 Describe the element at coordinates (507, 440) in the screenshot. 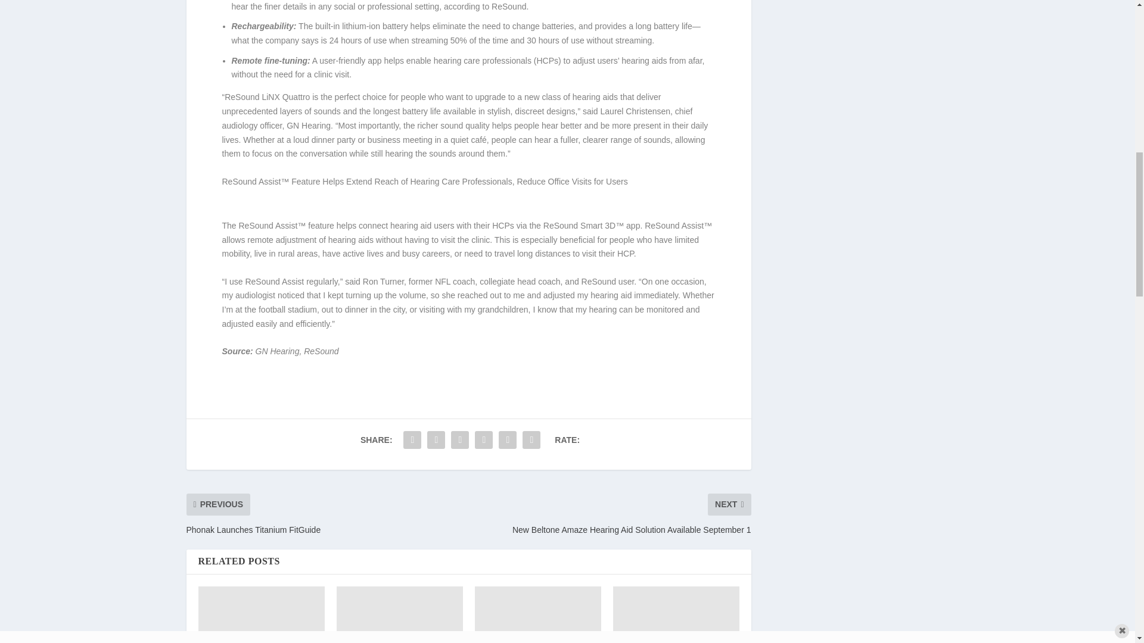

I see `Share "GN Hearing Launches ReSound LiNX Quattro" via Email` at that location.